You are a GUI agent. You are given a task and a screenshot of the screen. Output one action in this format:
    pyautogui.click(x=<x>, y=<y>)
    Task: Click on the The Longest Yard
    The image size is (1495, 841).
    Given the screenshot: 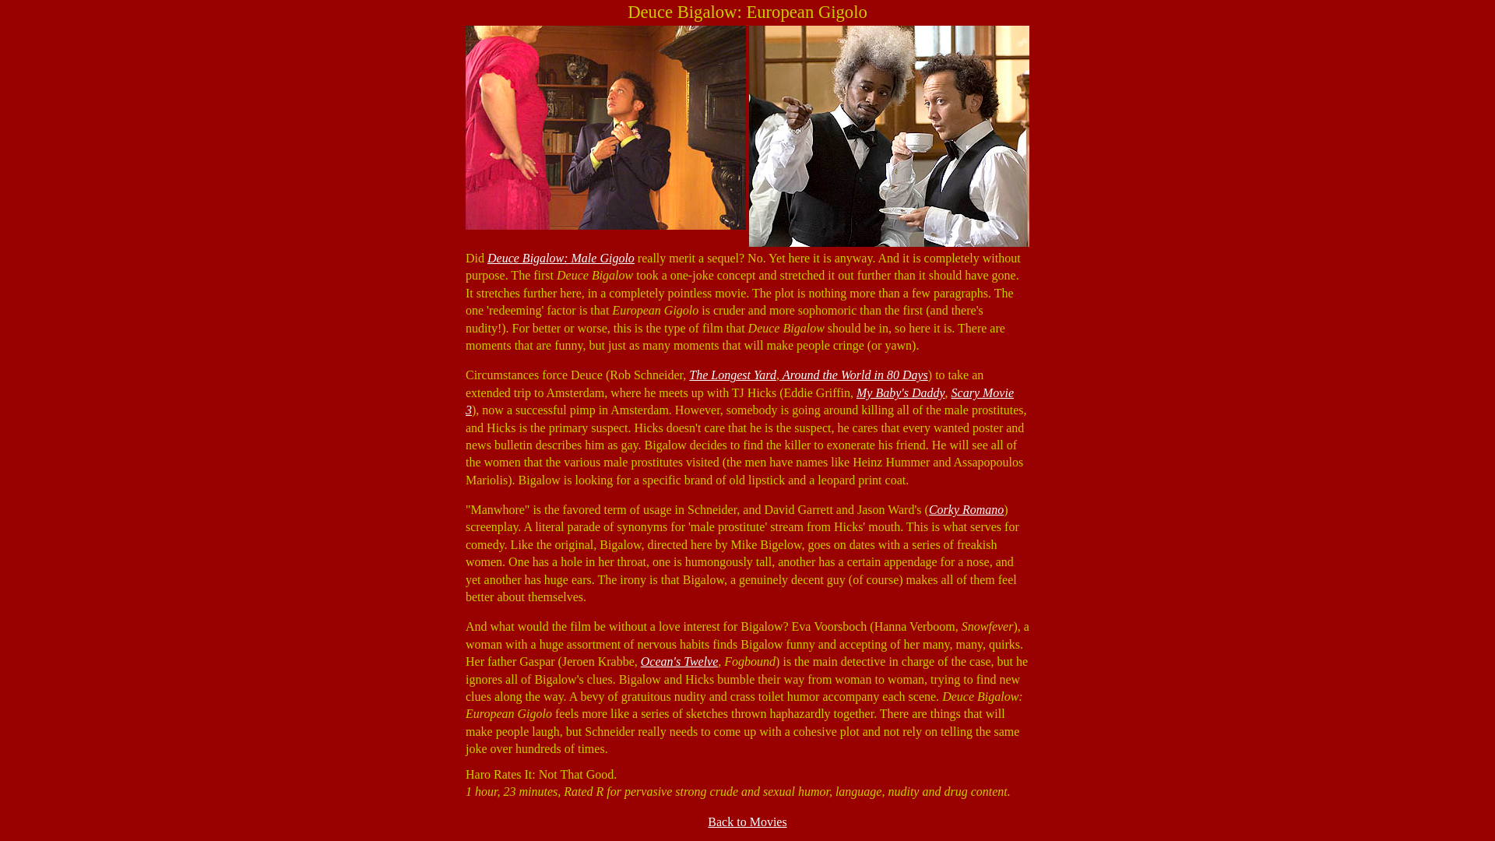 What is the action you would take?
    pyautogui.click(x=732, y=375)
    